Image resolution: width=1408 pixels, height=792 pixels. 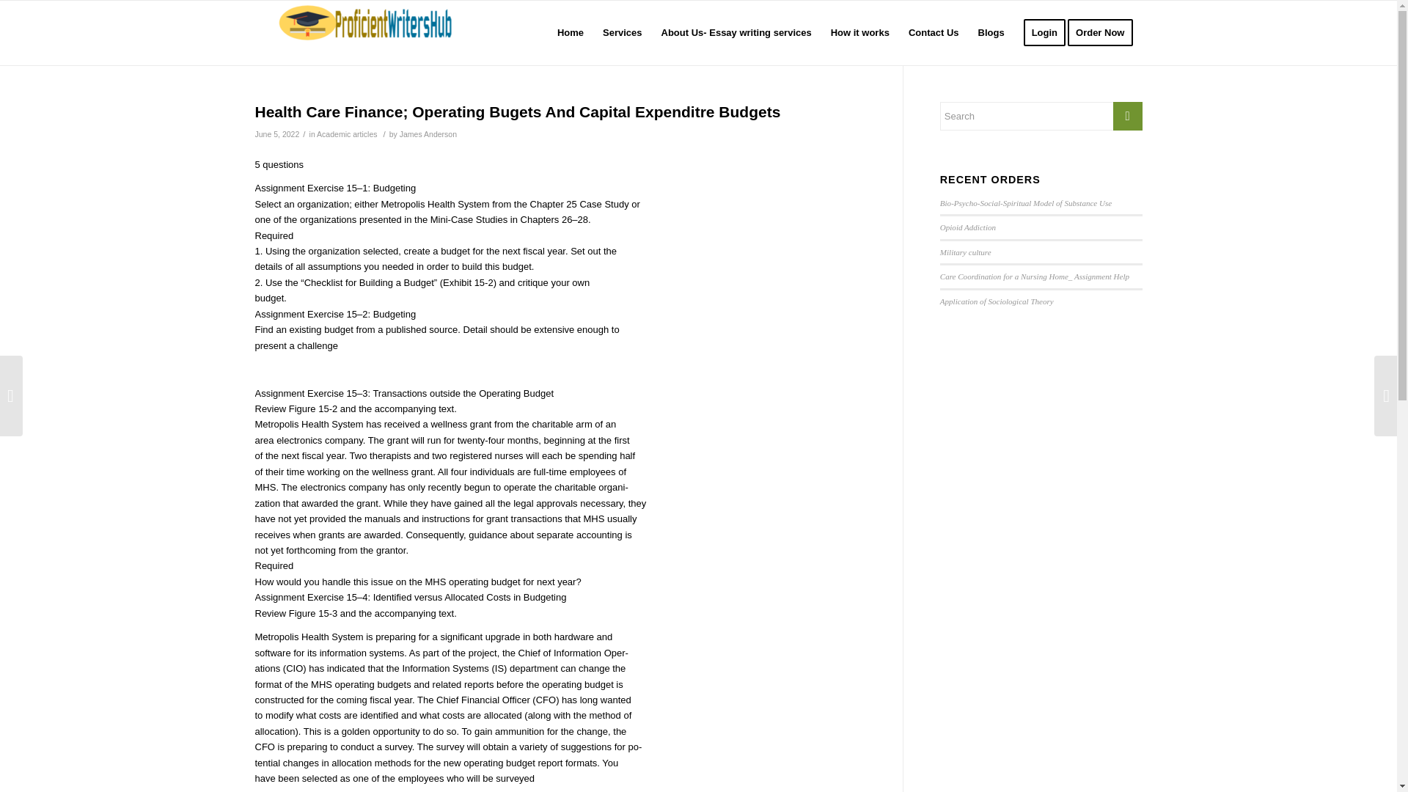 What do you see at coordinates (1044, 32) in the screenshot?
I see `Login` at bounding box center [1044, 32].